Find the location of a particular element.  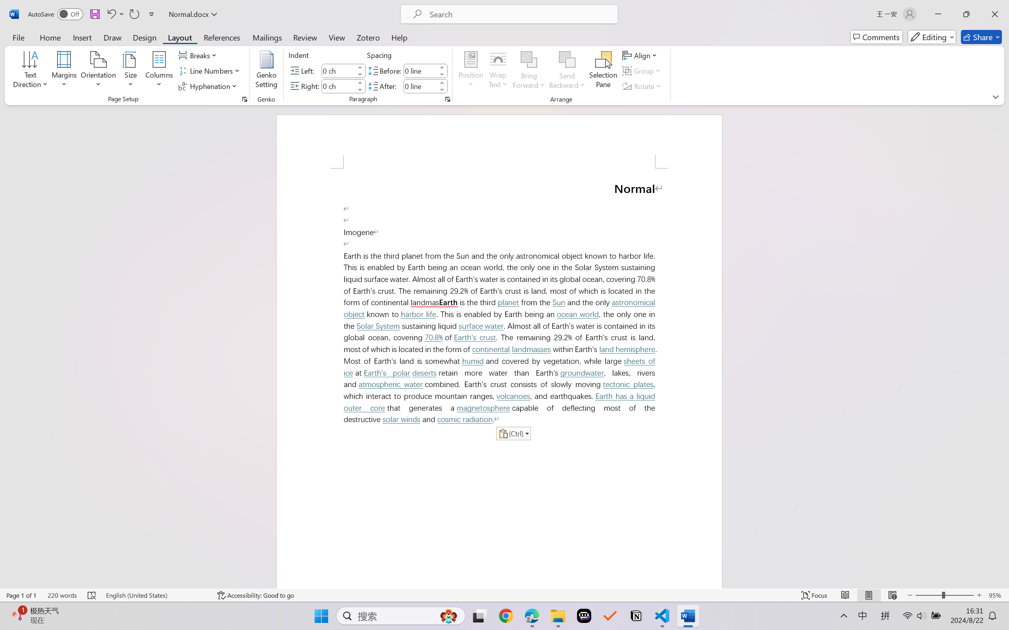

Genko Setting... is located at coordinates (267, 71).